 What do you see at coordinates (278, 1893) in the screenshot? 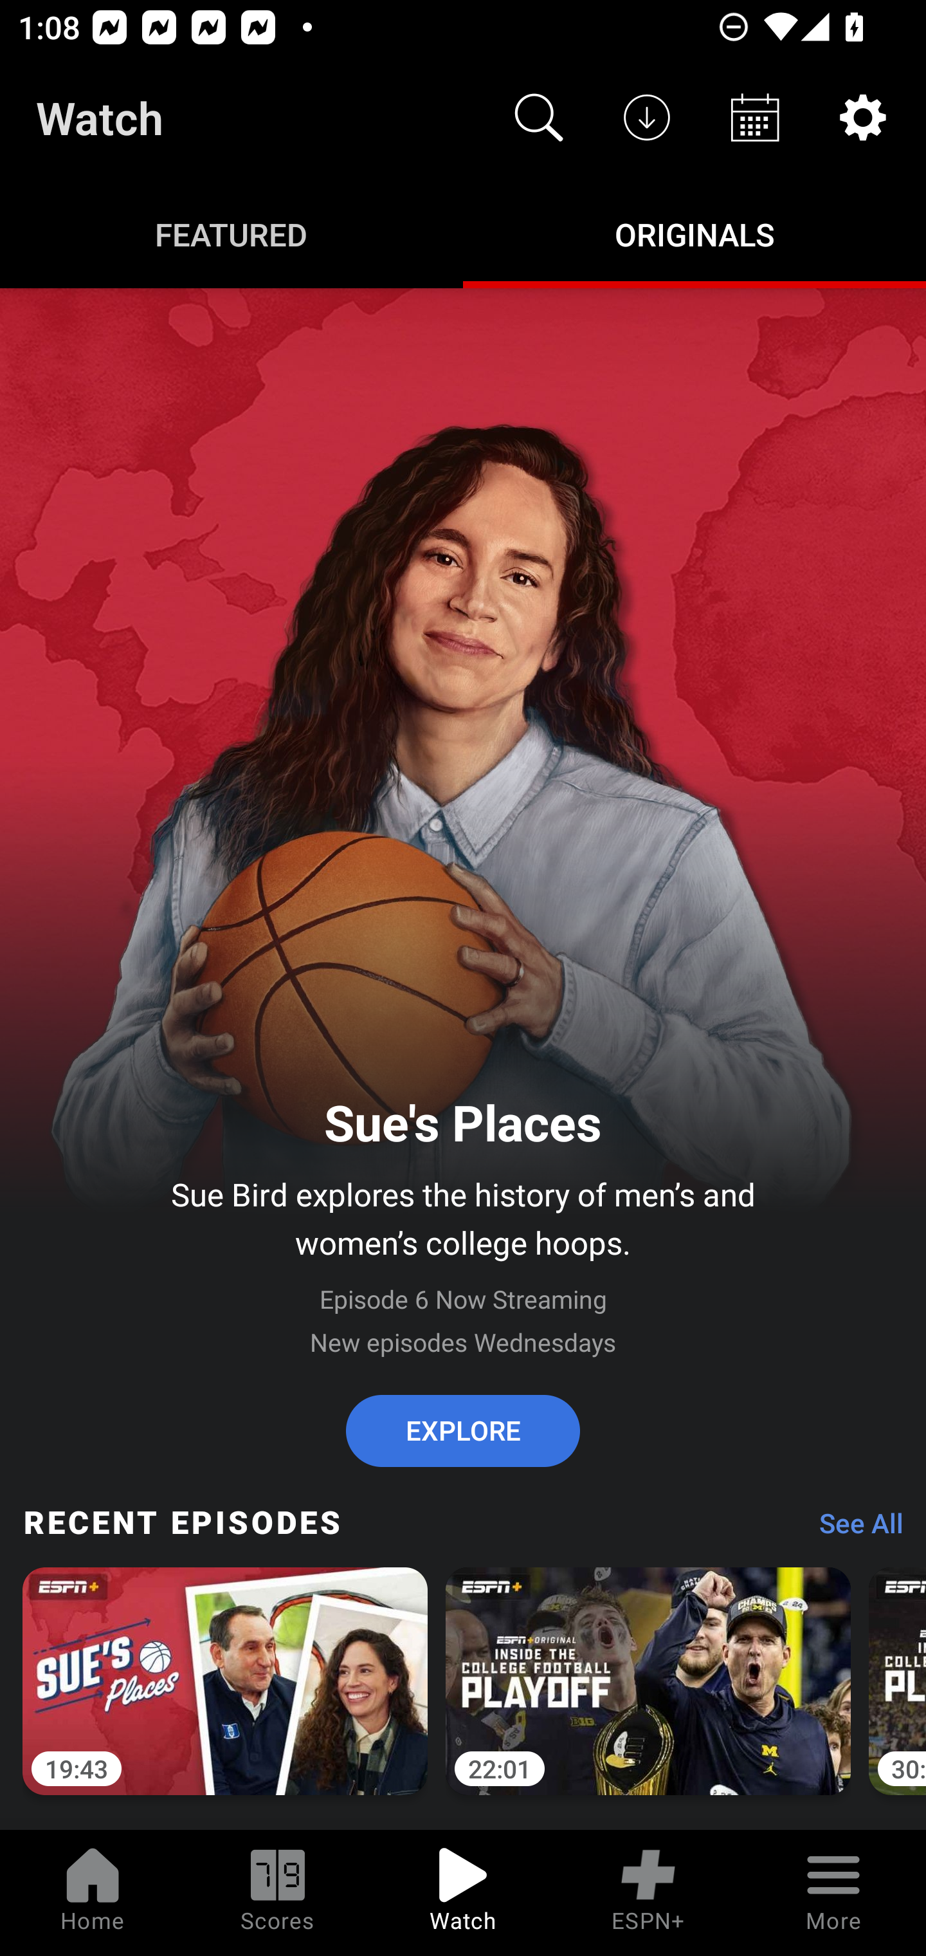
I see `Scores` at bounding box center [278, 1893].